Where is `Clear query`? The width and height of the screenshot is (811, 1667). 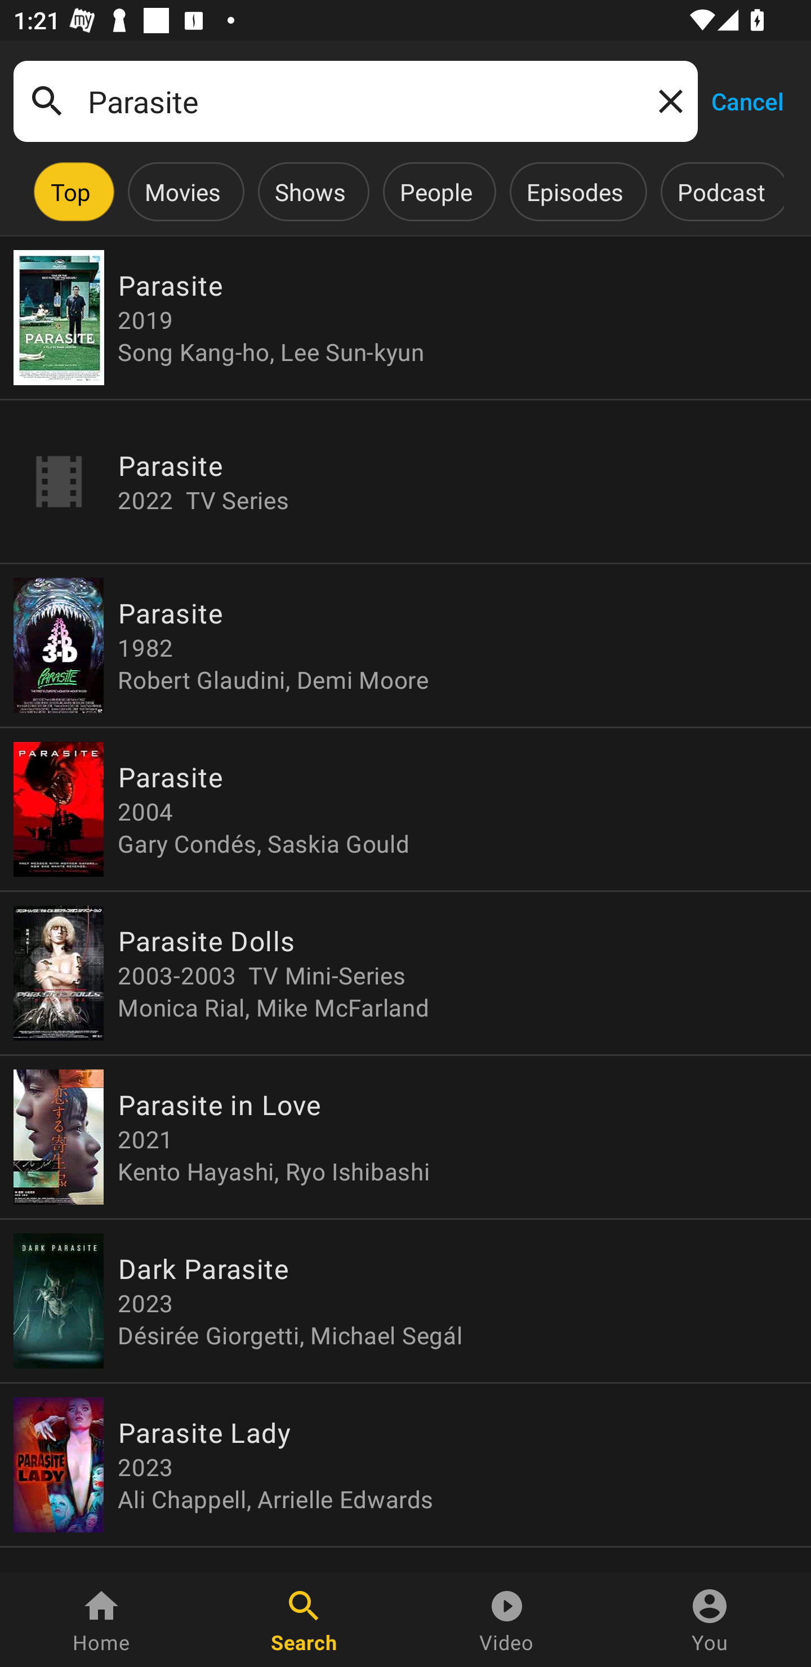 Clear query is located at coordinates (667, 100).